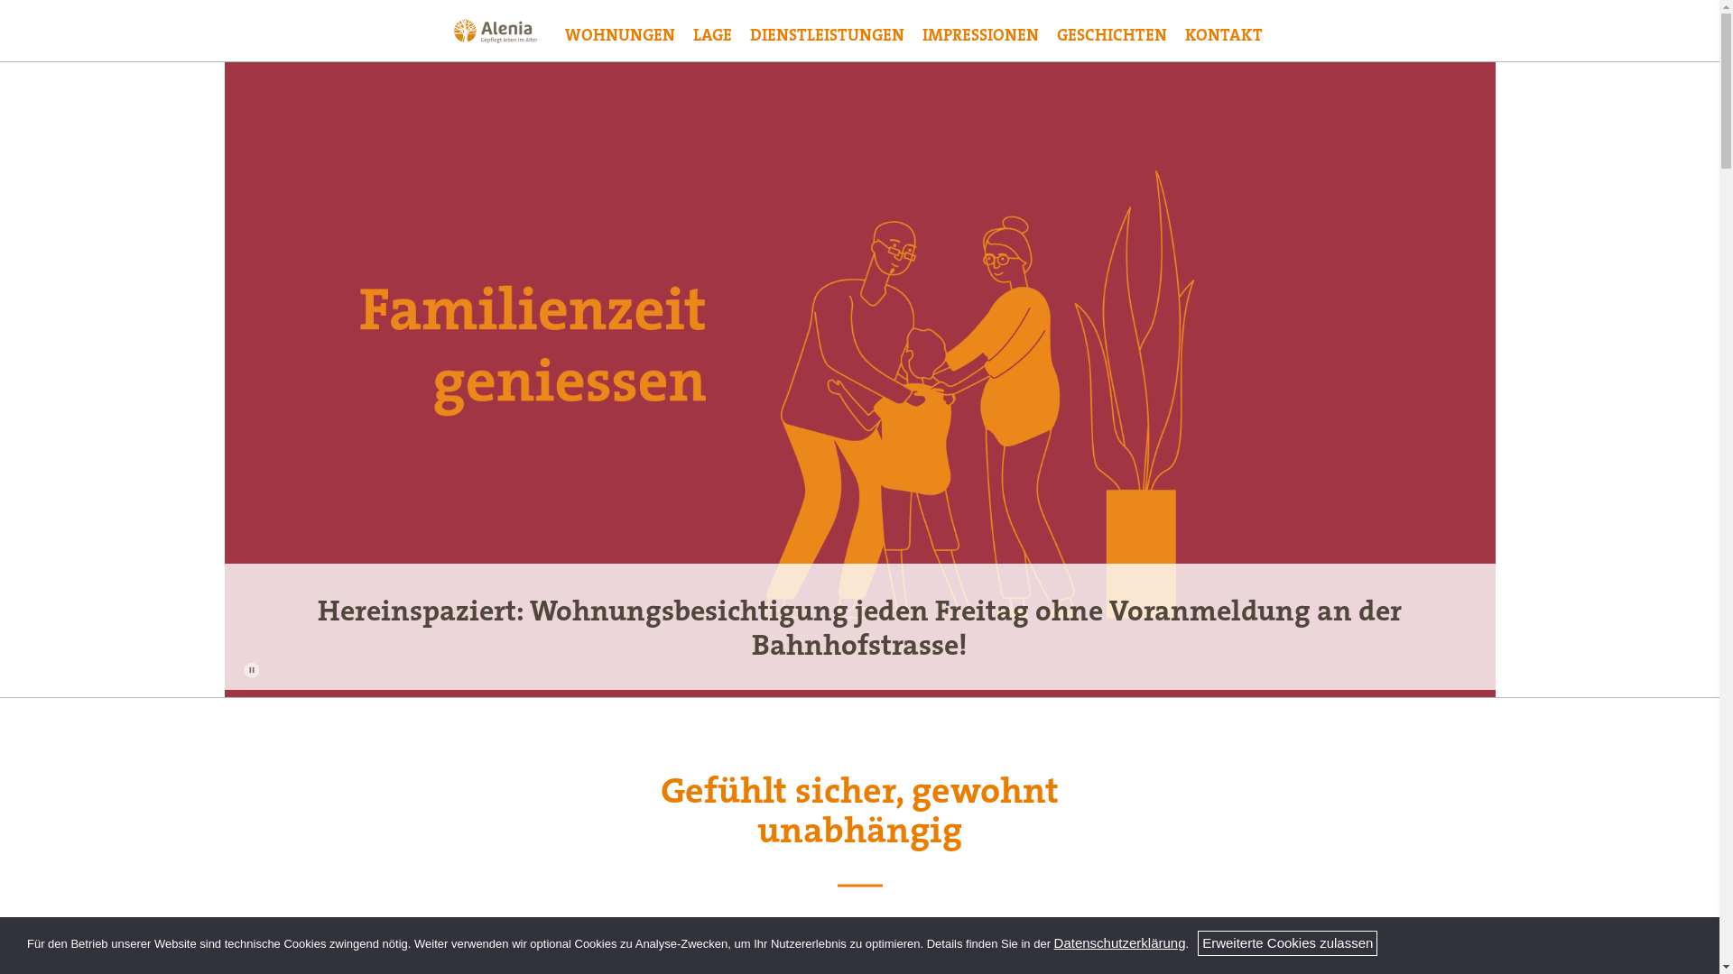 This screenshot has height=974, width=1733. What do you see at coordinates (1287, 943) in the screenshot?
I see `Erweiterte Cookies zulassen` at bounding box center [1287, 943].